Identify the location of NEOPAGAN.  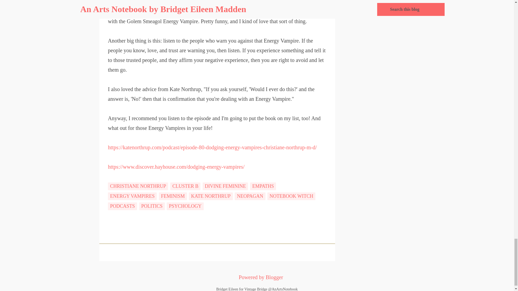
(250, 196).